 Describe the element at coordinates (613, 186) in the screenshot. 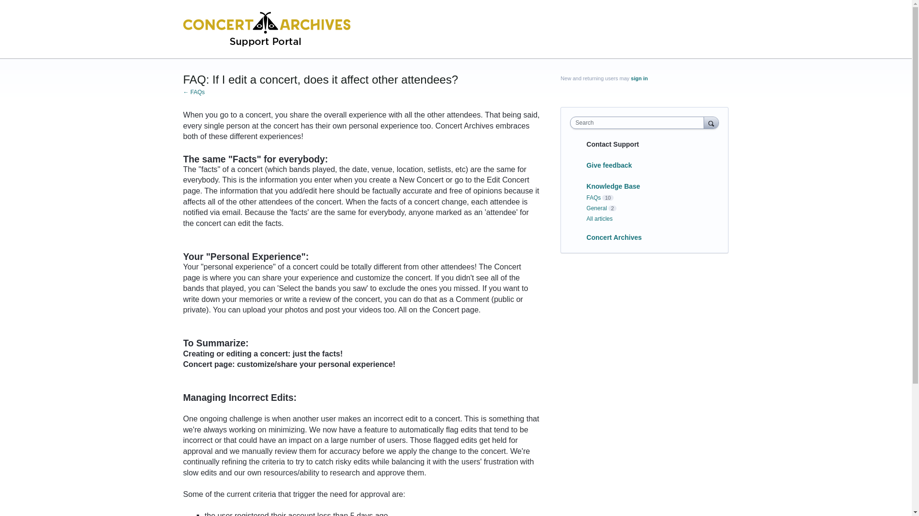

I see `Knowledge Base` at that location.